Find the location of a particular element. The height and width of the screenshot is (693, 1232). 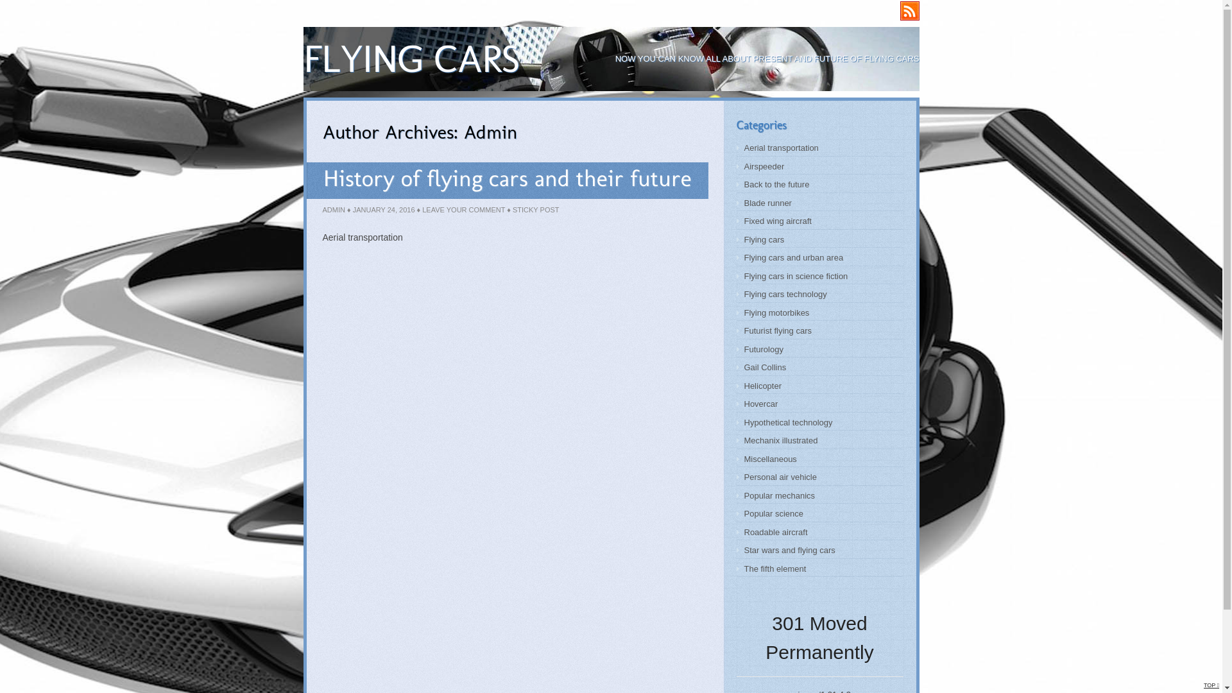

Popular mechanics is located at coordinates (780, 495).